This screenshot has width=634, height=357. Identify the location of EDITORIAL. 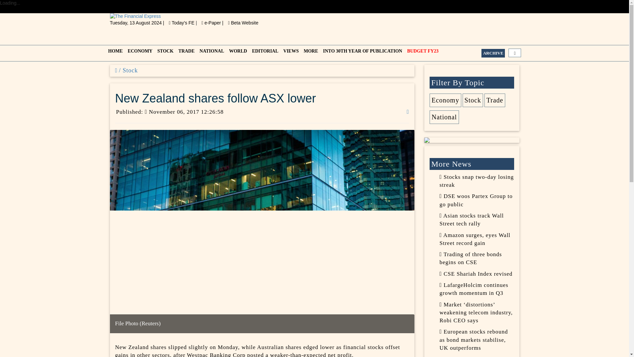
(264, 53).